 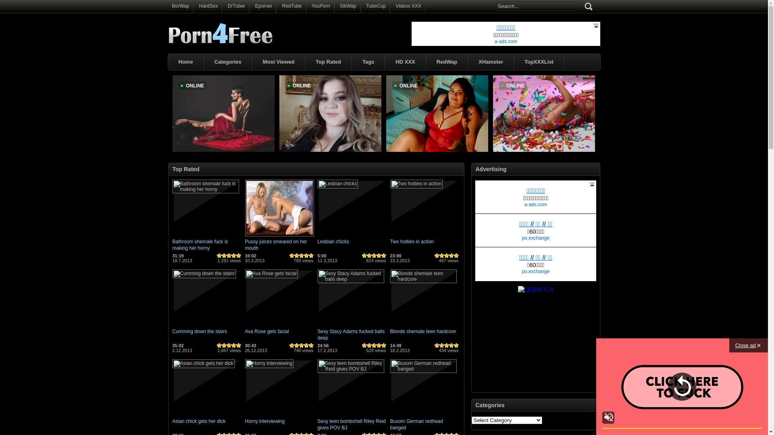 I want to click on Two hotties in action, so click(x=417, y=184).